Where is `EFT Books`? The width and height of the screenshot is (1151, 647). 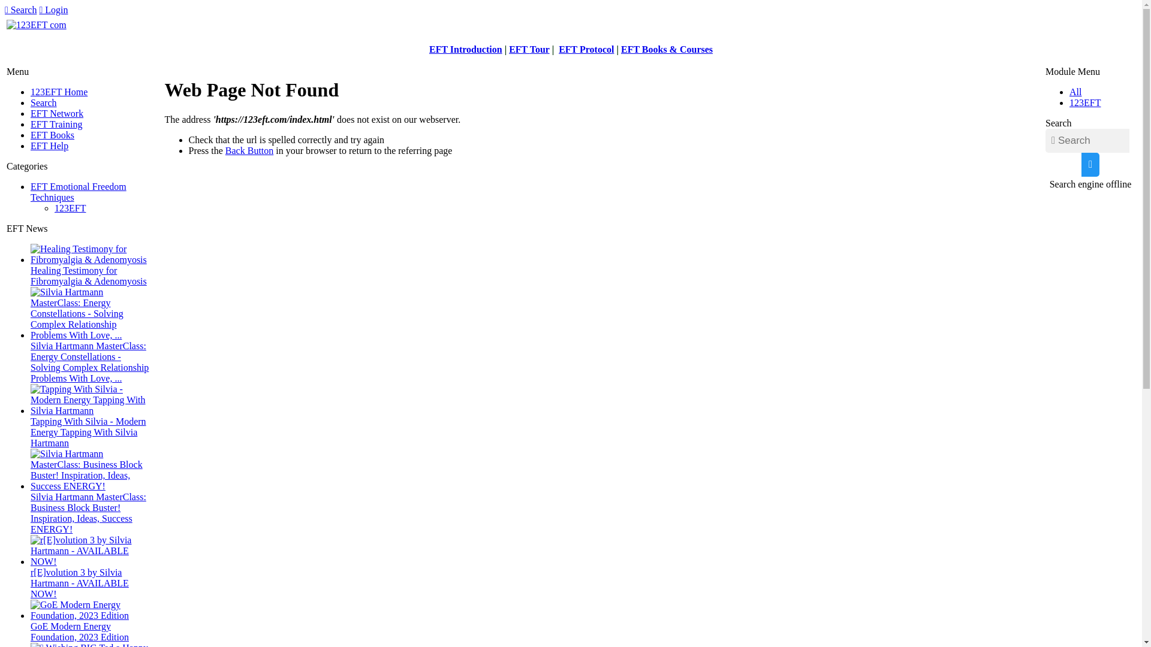
EFT Books is located at coordinates (53, 135).